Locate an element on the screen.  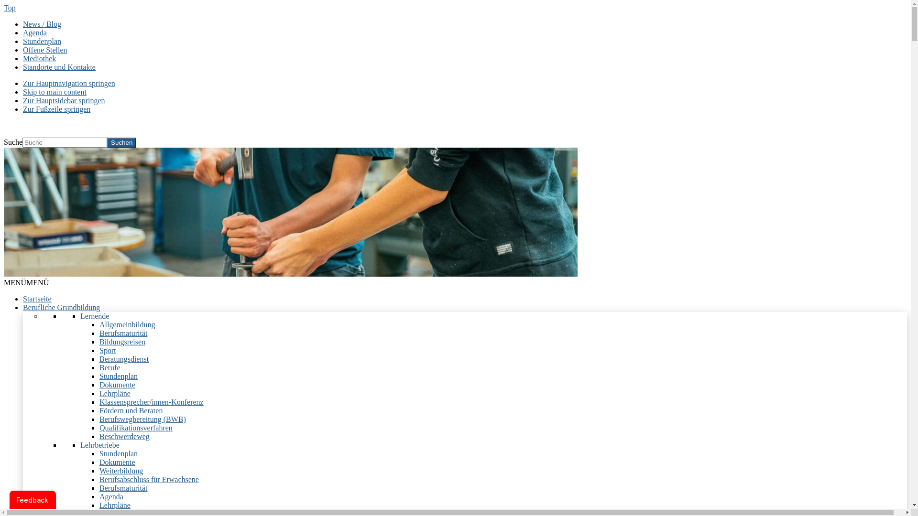
Dokumente is located at coordinates (118, 385).